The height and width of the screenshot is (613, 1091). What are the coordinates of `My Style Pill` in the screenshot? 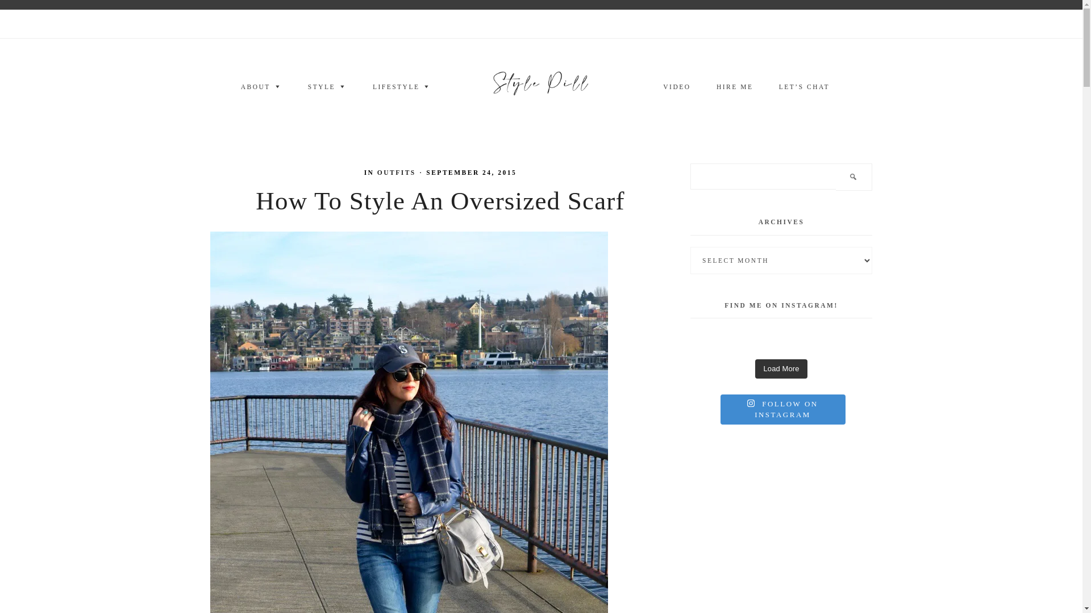 It's located at (541, 86).